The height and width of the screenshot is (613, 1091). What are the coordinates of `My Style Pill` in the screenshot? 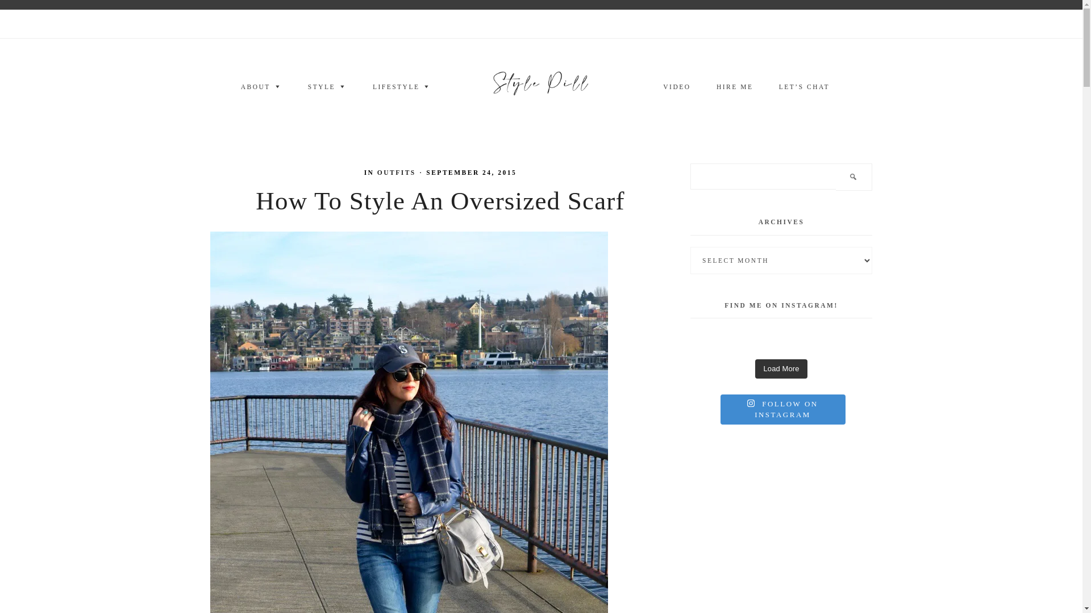 It's located at (541, 86).